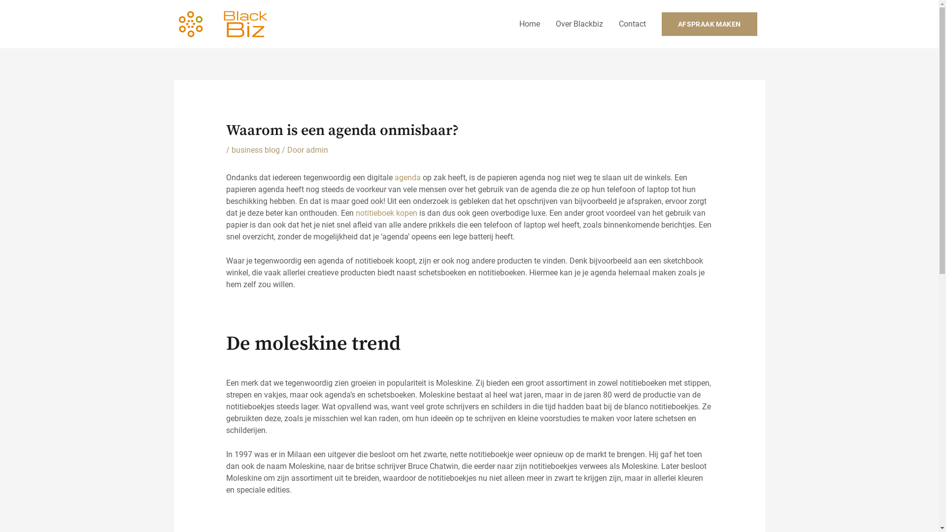  Describe the element at coordinates (386, 213) in the screenshot. I see `notitieboek kopen` at that location.